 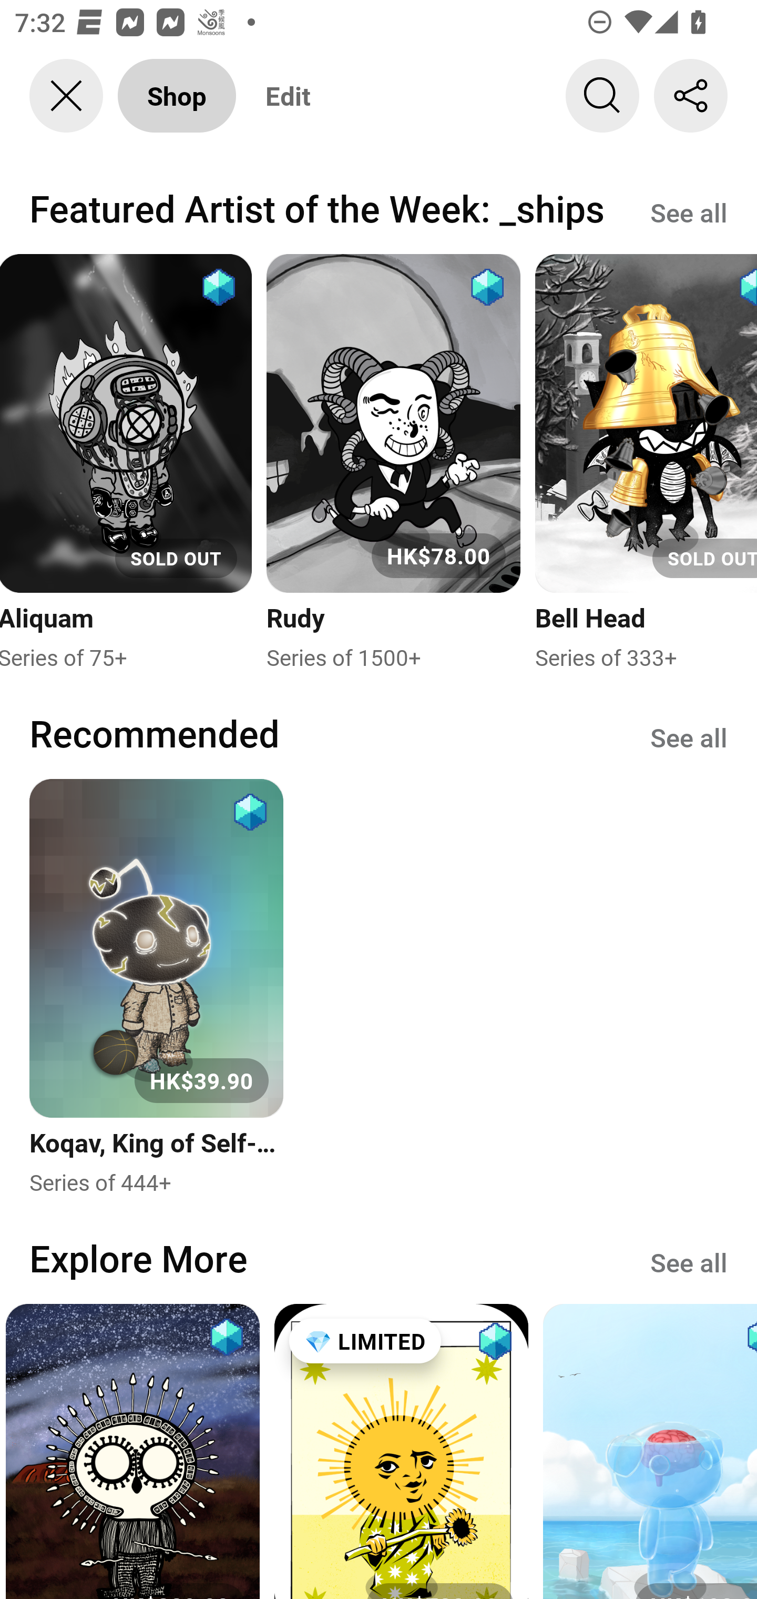 What do you see at coordinates (602, 96) in the screenshot?
I see `Search` at bounding box center [602, 96].